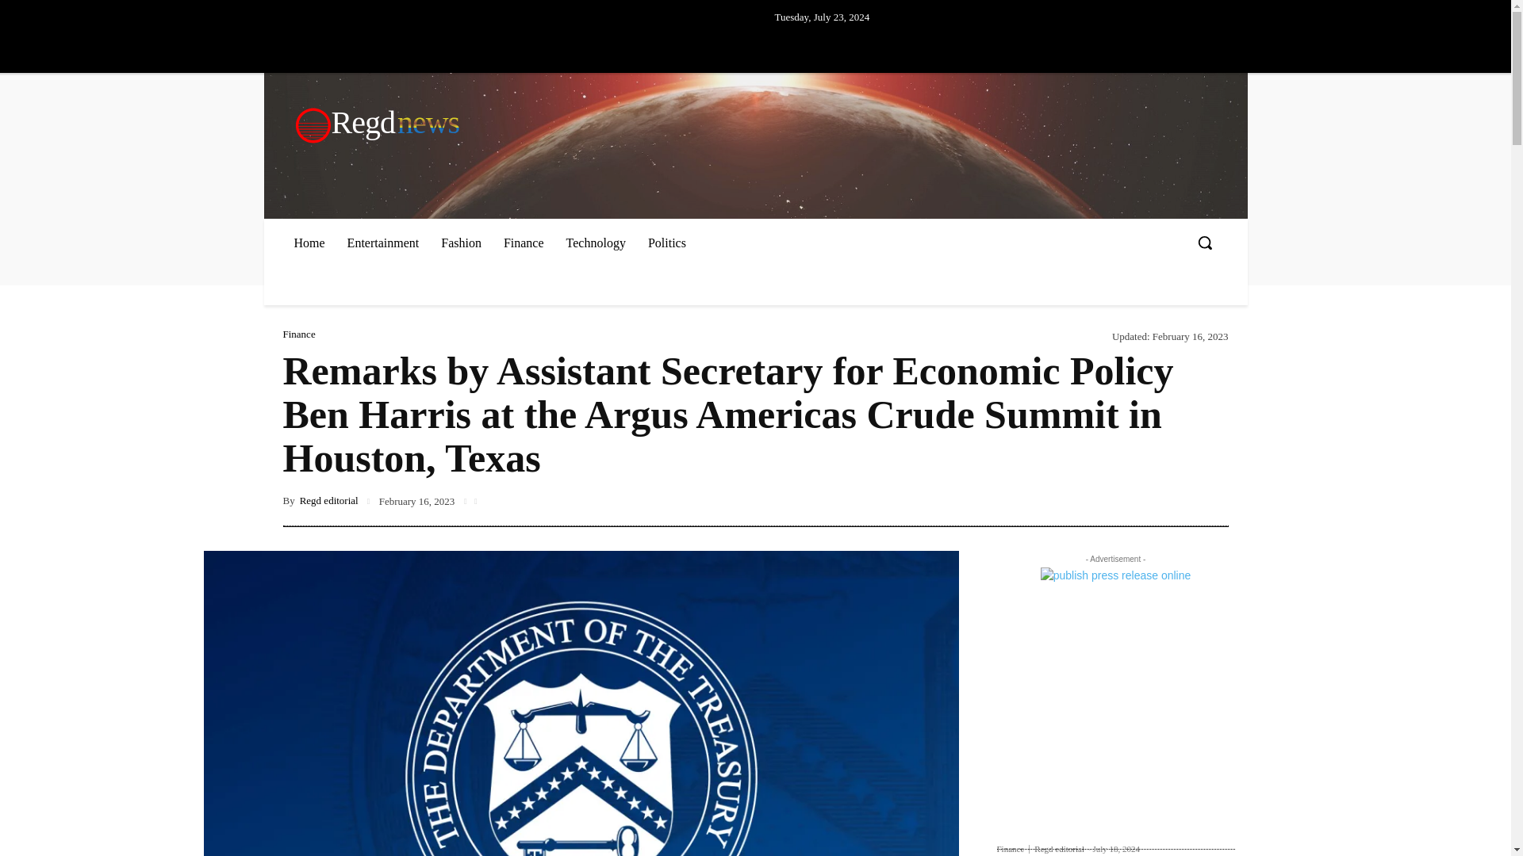  I want to click on Fashion, so click(1059, 848).